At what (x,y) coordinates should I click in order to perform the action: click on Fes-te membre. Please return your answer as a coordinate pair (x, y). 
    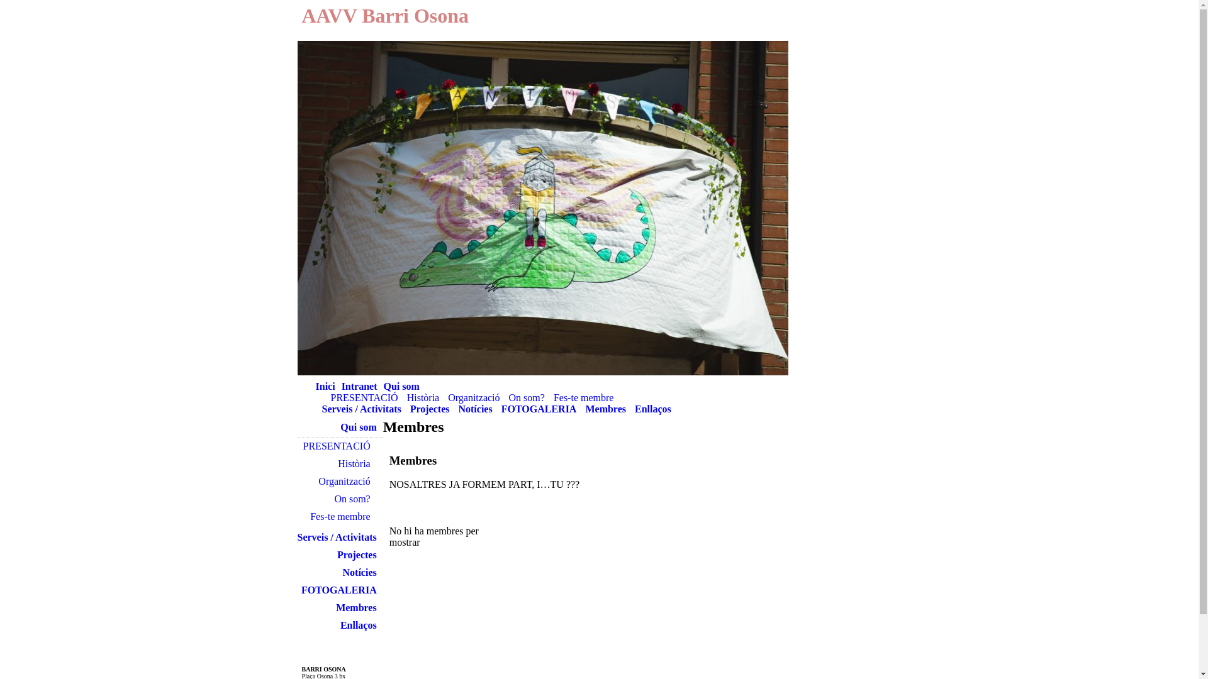
    Looking at the image, I should click on (584, 397).